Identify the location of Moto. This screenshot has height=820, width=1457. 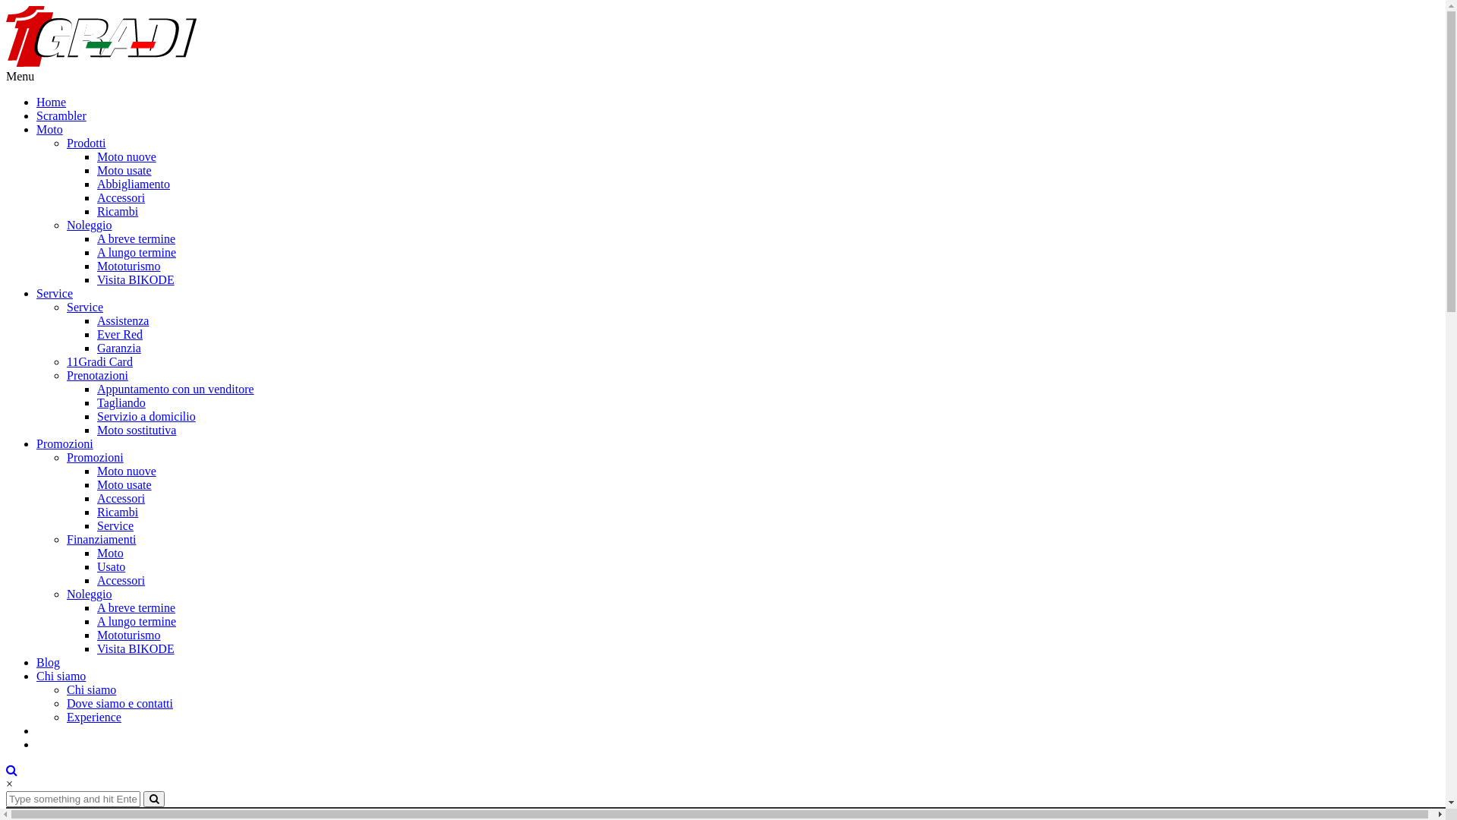
(111, 553).